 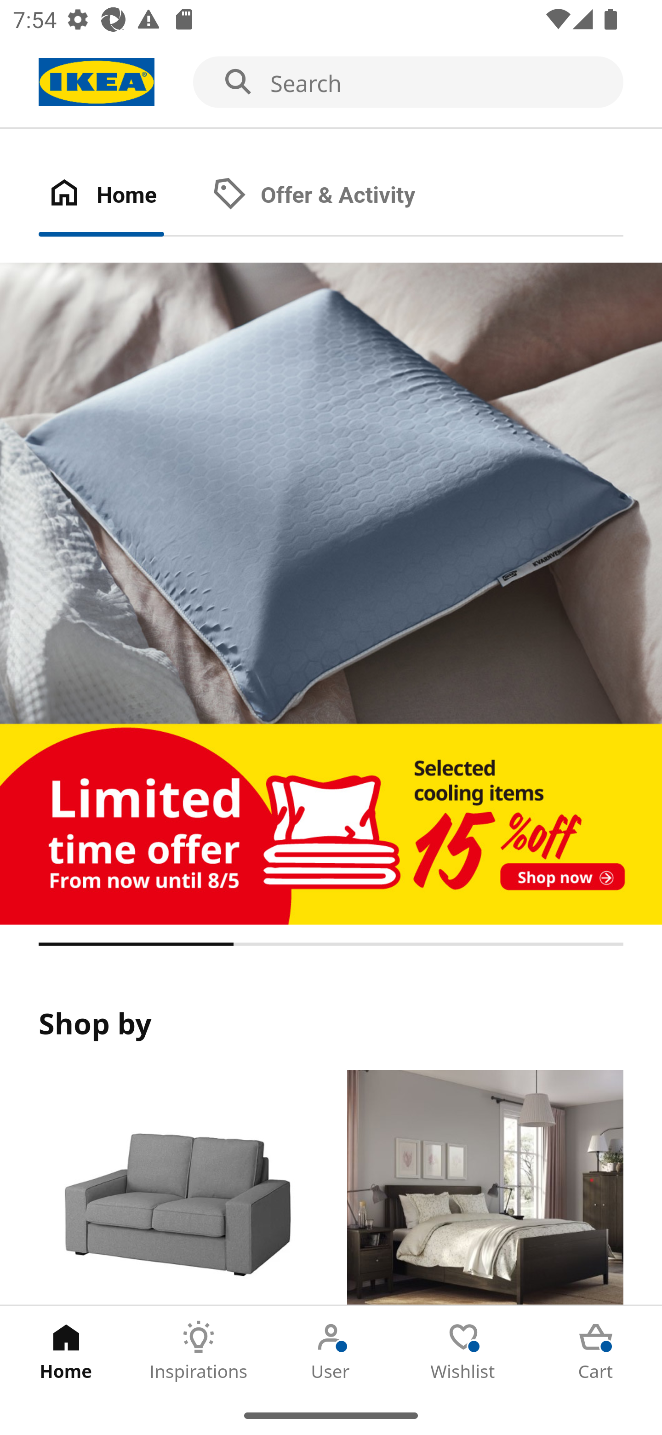 What do you see at coordinates (596, 1351) in the screenshot?
I see `Cart
Tab 5 of 5` at bounding box center [596, 1351].